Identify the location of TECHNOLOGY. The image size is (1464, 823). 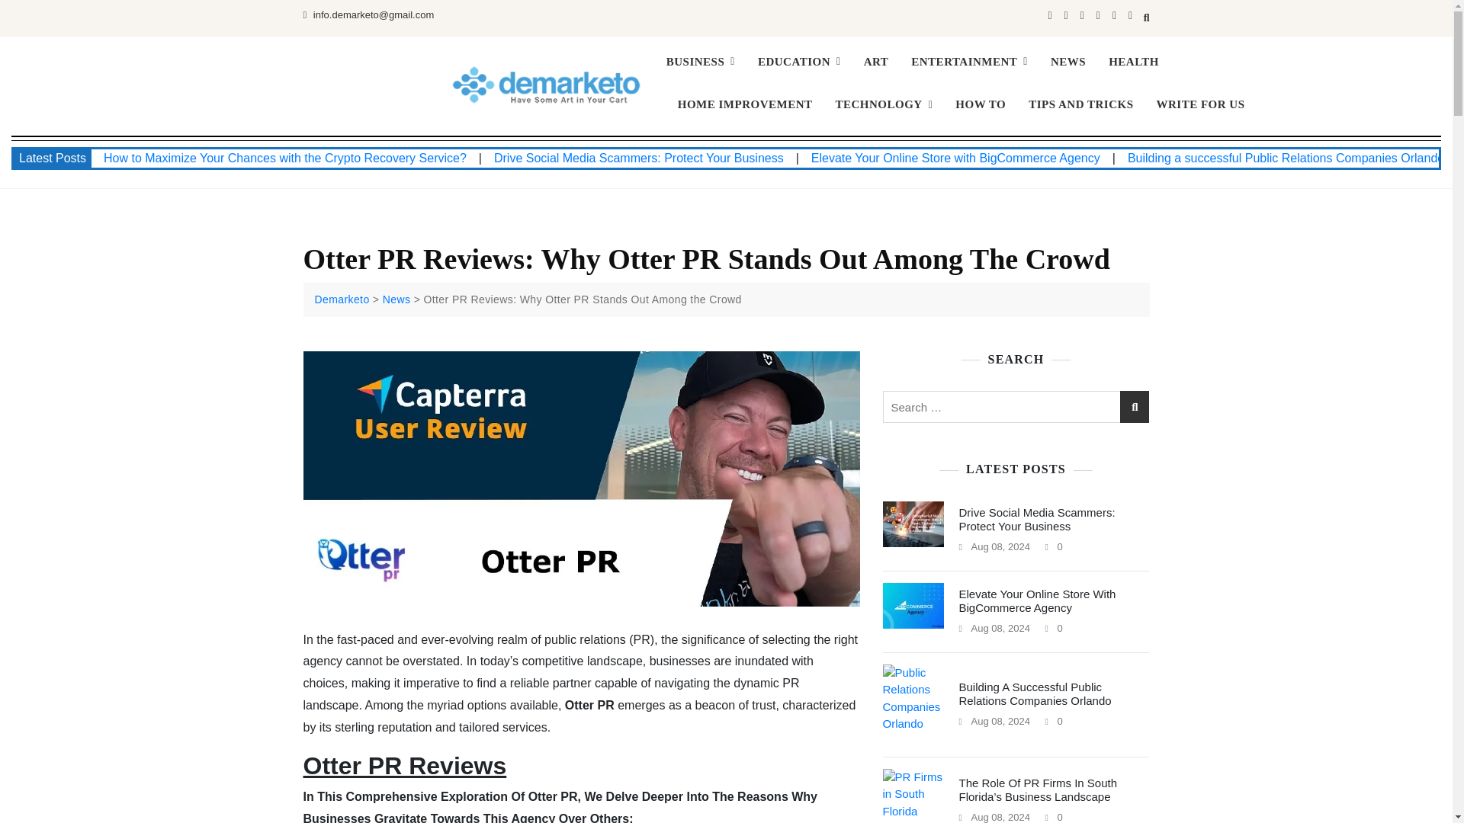
(883, 105).